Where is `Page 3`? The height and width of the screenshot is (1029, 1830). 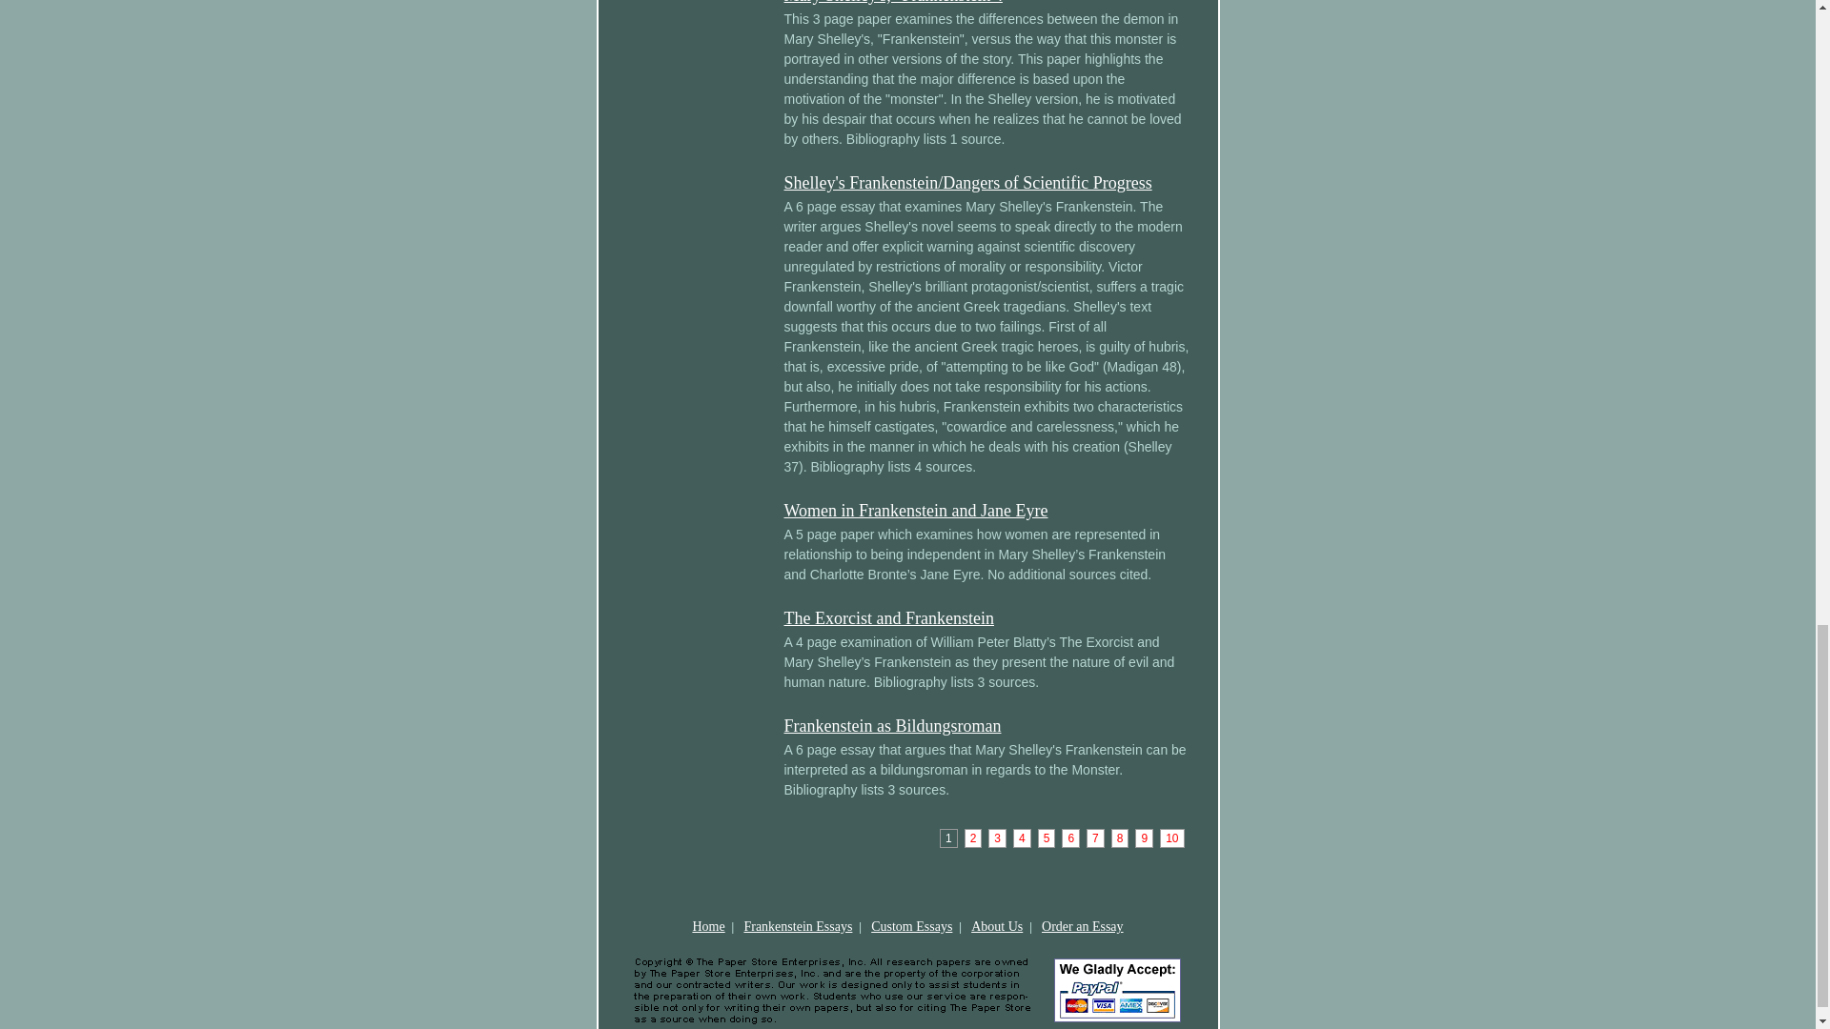 Page 3 is located at coordinates (997, 838).